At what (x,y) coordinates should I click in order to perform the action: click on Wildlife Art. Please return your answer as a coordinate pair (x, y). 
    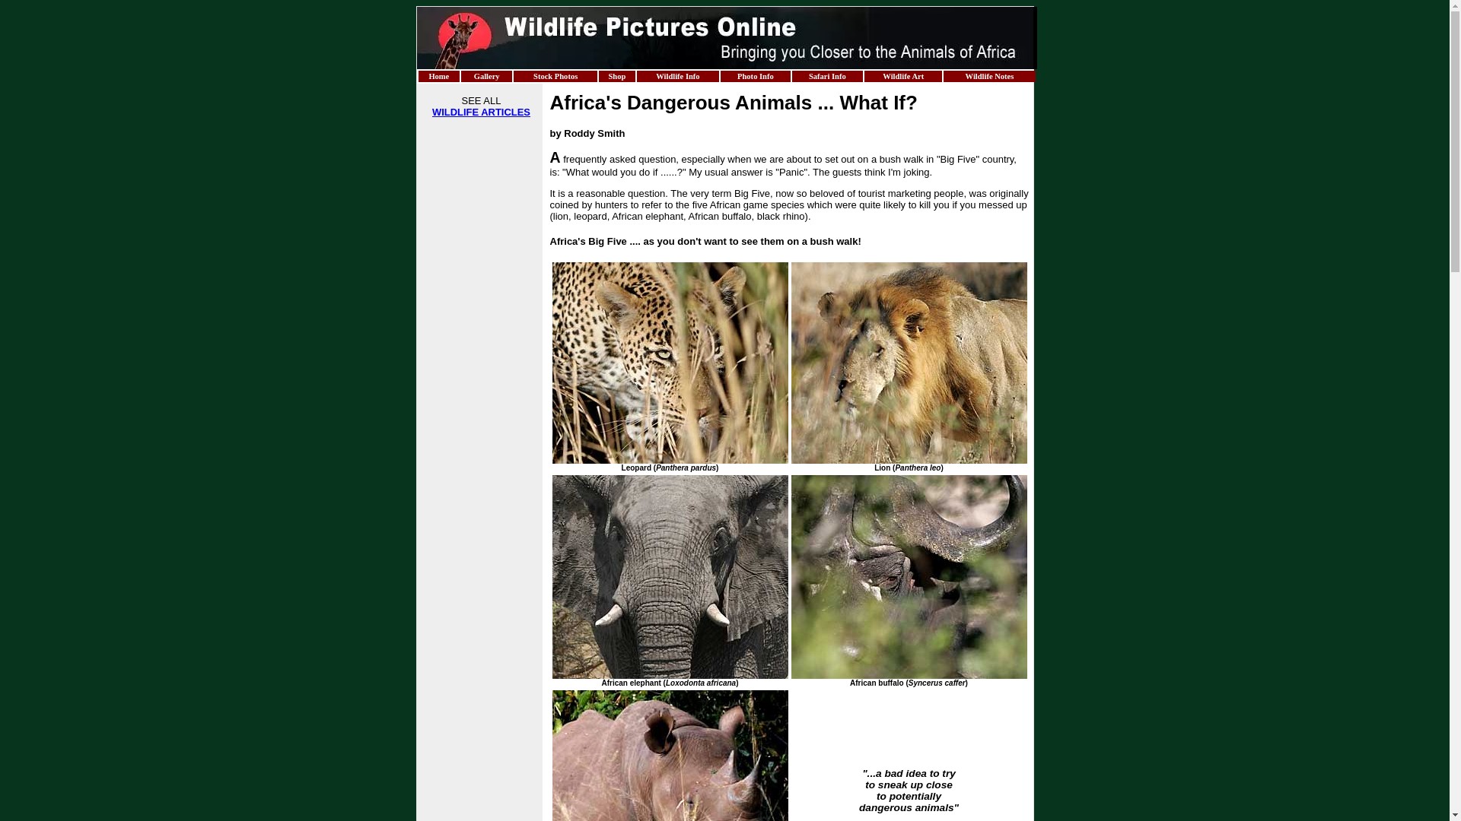
    Looking at the image, I should click on (903, 76).